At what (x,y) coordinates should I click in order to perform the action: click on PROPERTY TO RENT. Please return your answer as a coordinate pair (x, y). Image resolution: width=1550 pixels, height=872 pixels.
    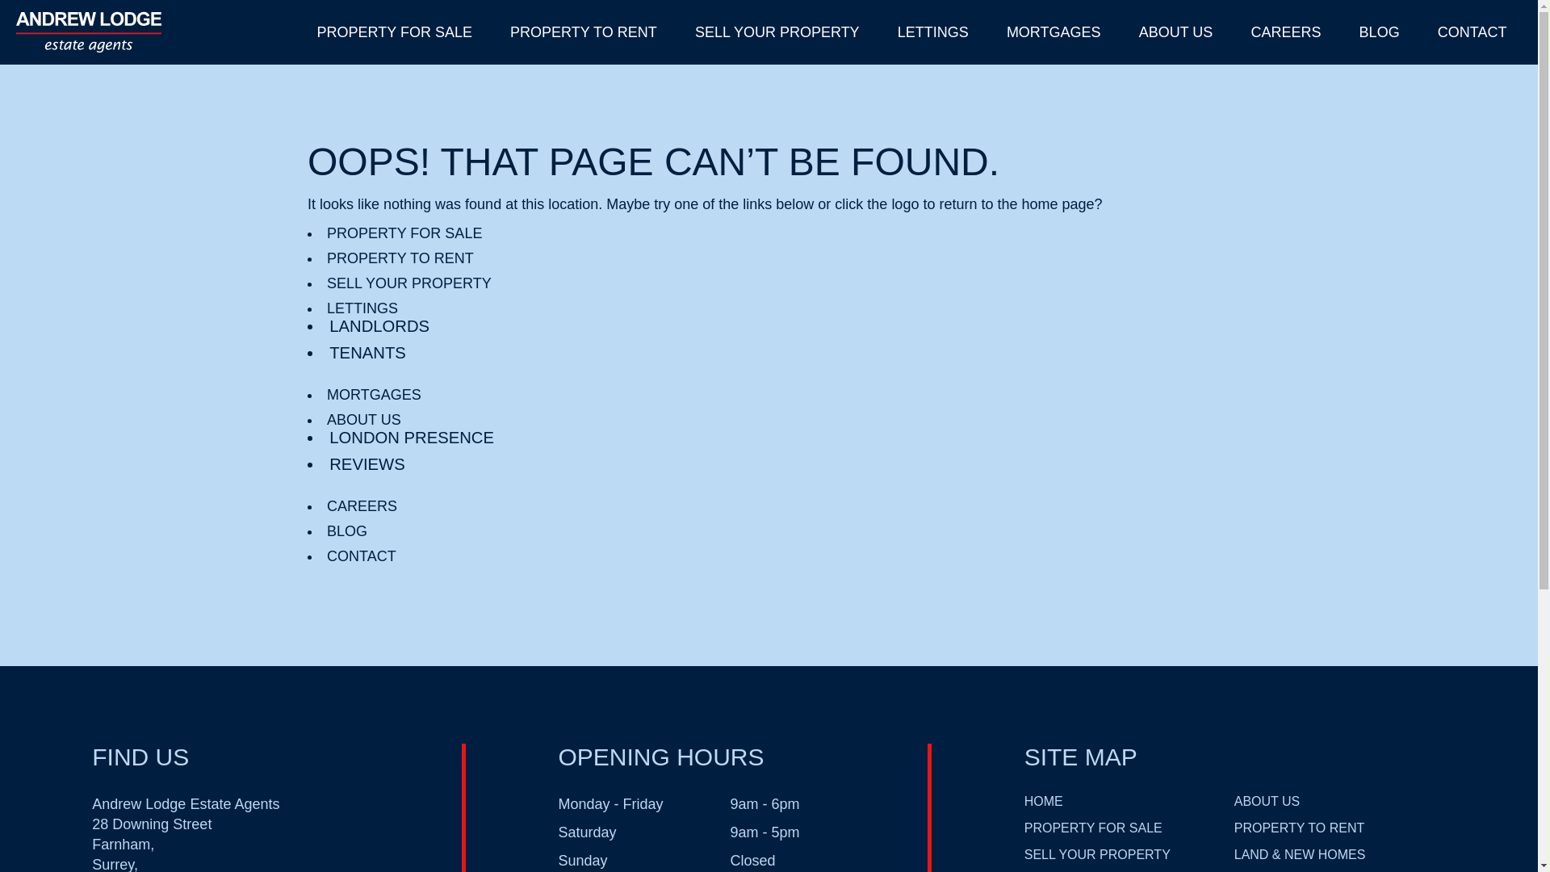
    Looking at the image, I should click on (1300, 828).